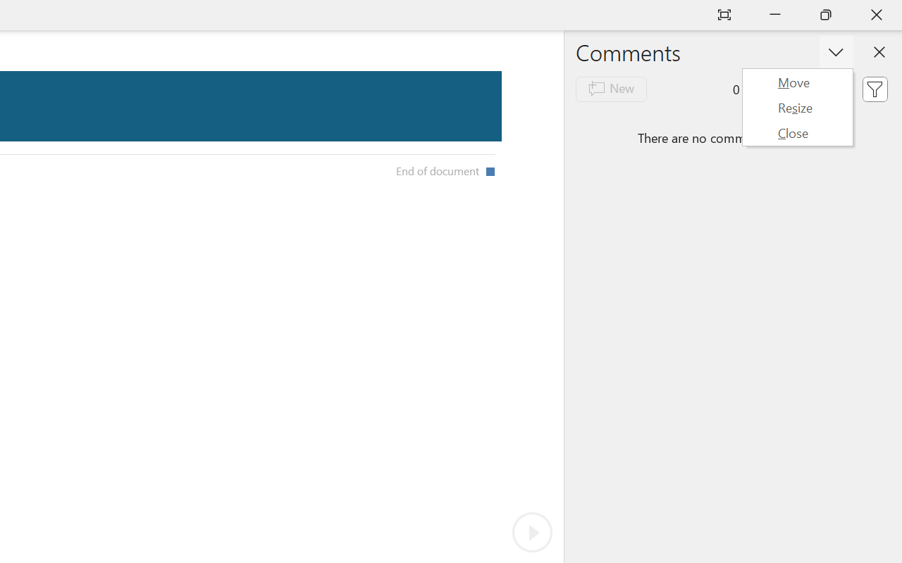 The width and height of the screenshot is (902, 563). What do you see at coordinates (196, 15) in the screenshot?
I see `Sign in - Google Accounts` at bounding box center [196, 15].